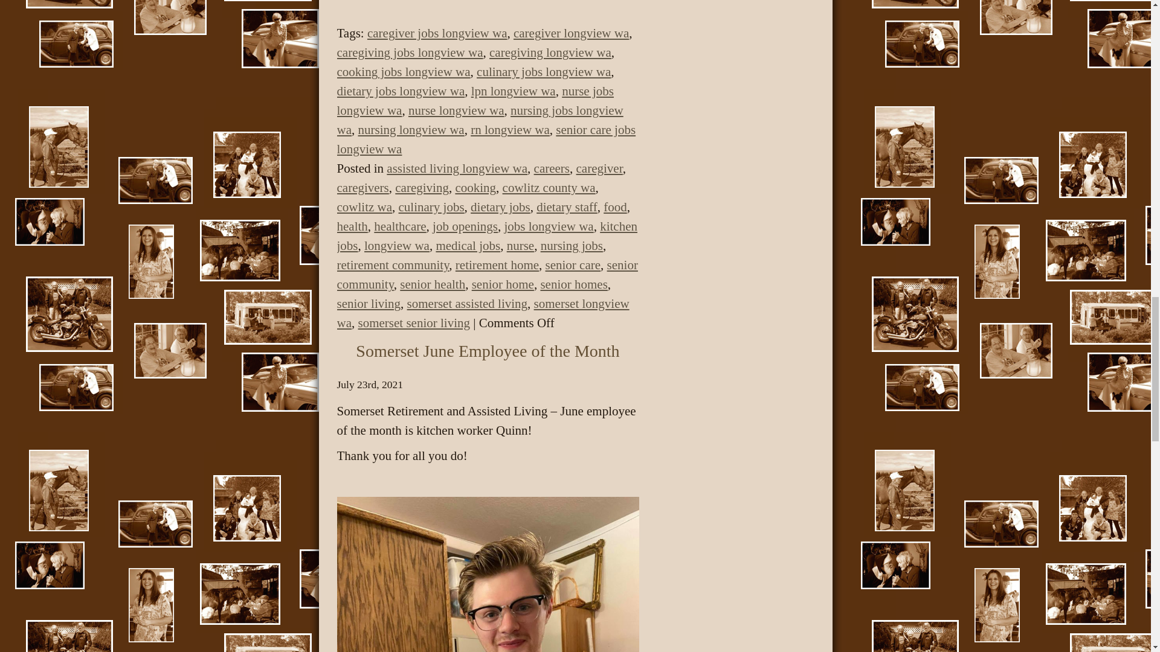 This screenshot has height=652, width=1160. Describe the element at coordinates (571, 33) in the screenshot. I see `caregiver longview wa` at that location.